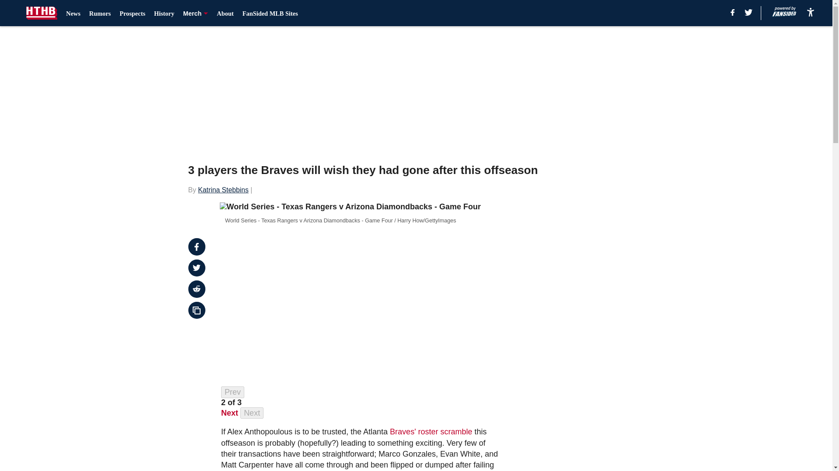  What do you see at coordinates (252, 413) in the screenshot?
I see `Next` at bounding box center [252, 413].